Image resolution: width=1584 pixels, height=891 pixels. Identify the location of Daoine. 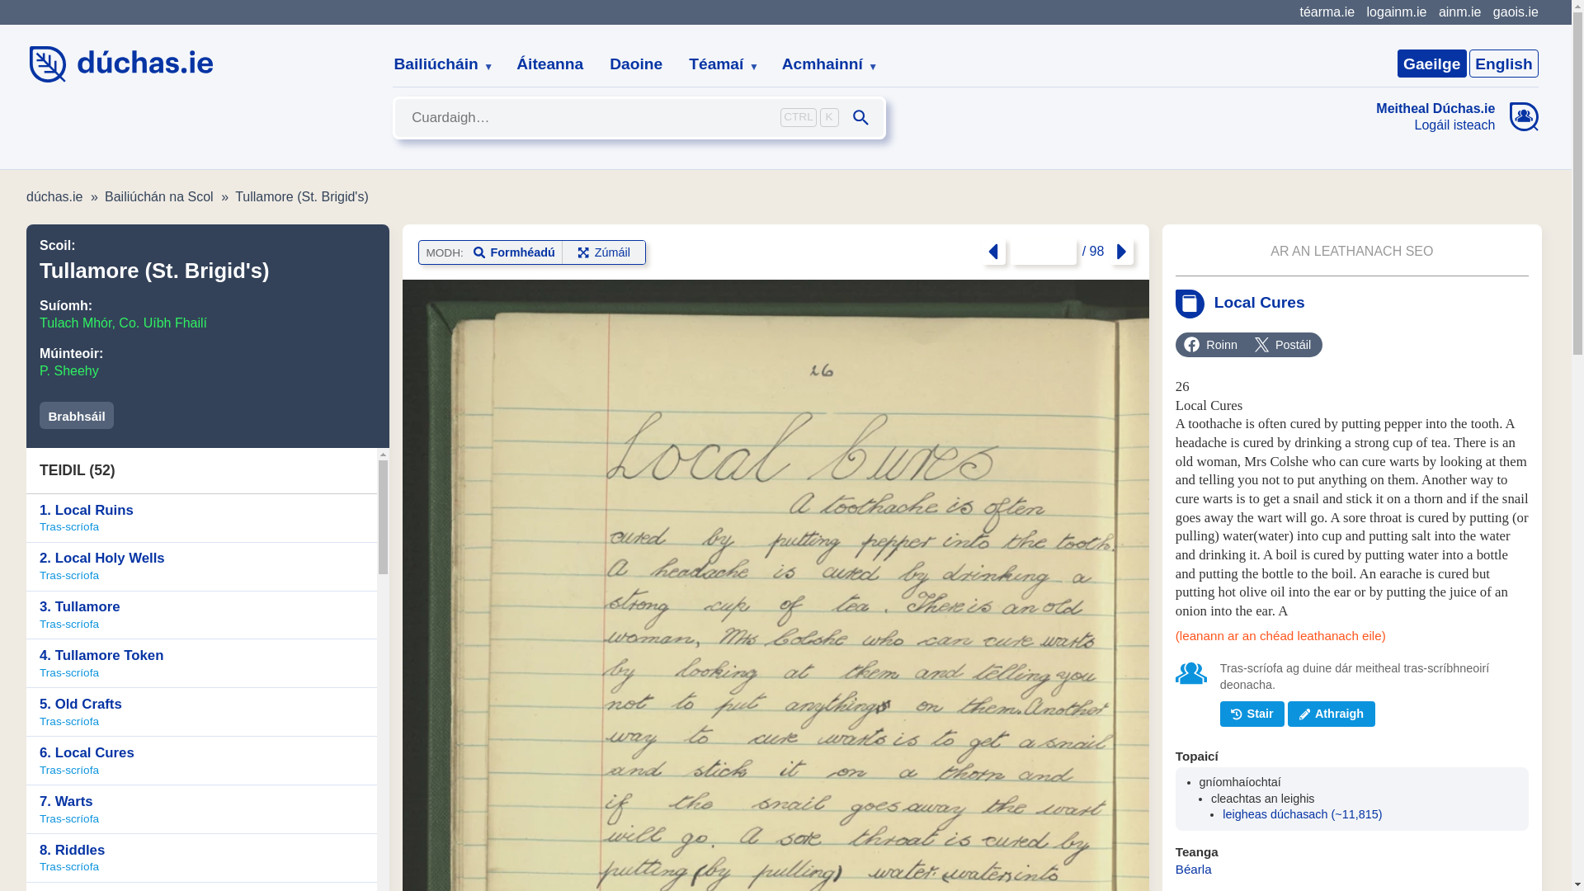
(636, 64).